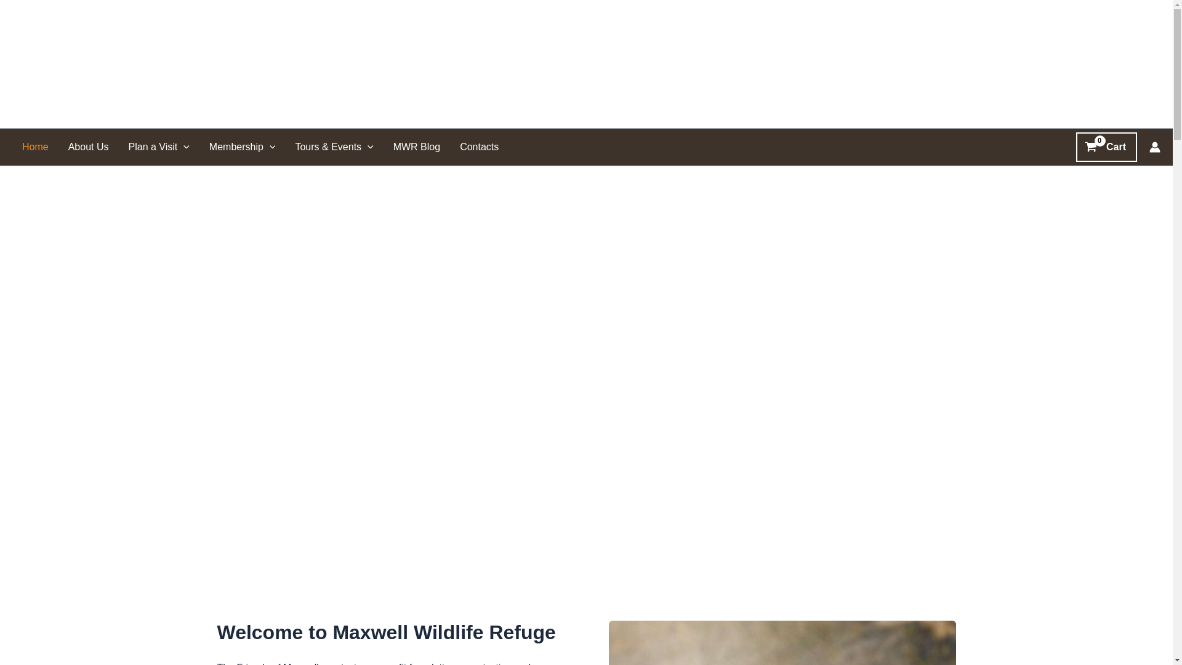  Describe the element at coordinates (34, 147) in the screenshot. I see `Home` at that location.